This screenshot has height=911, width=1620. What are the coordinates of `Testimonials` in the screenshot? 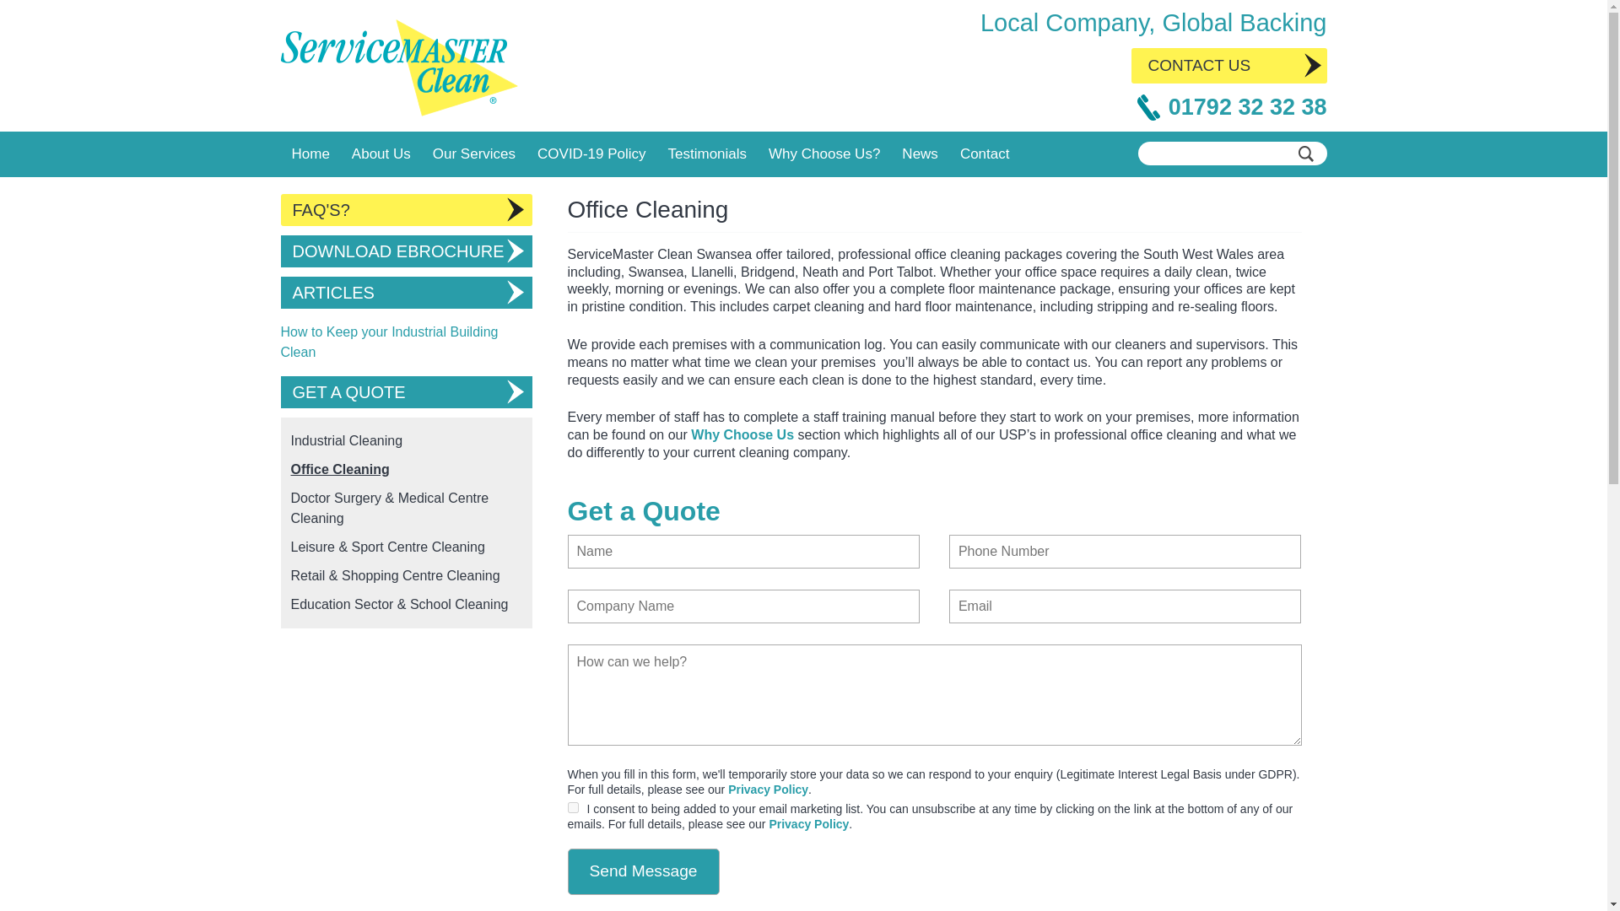 It's located at (707, 154).